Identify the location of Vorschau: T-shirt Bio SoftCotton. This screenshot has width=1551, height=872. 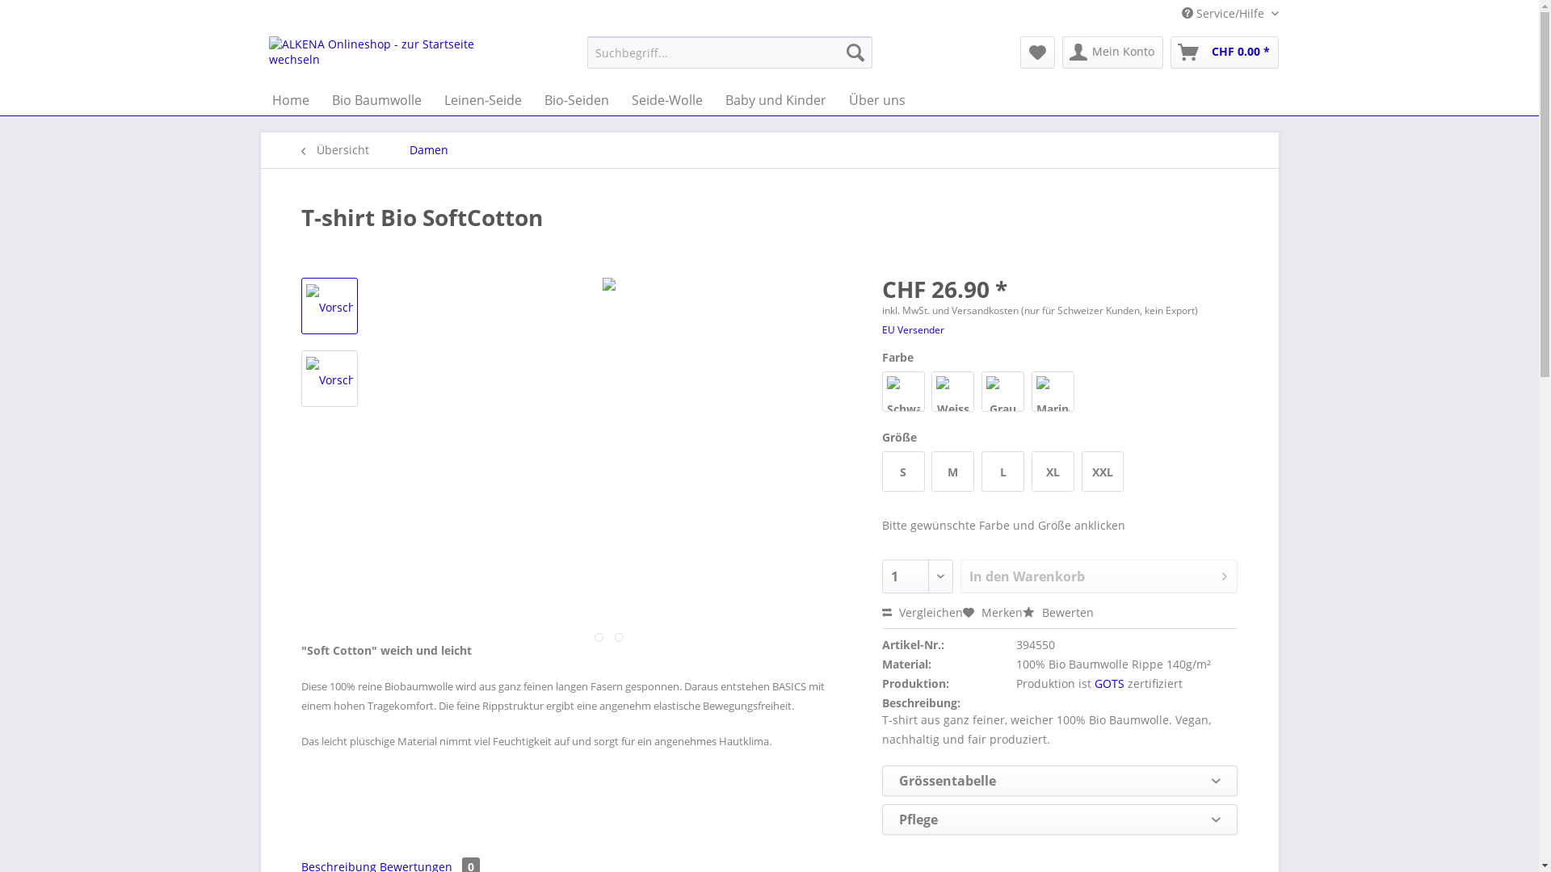
(329, 307).